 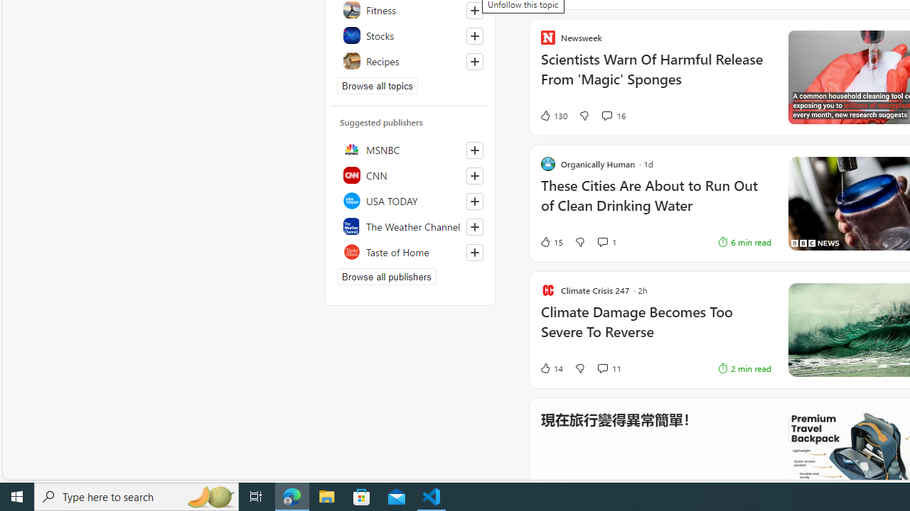 What do you see at coordinates (387, 277) in the screenshot?
I see `Browse all publishers` at bounding box center [387, 277].